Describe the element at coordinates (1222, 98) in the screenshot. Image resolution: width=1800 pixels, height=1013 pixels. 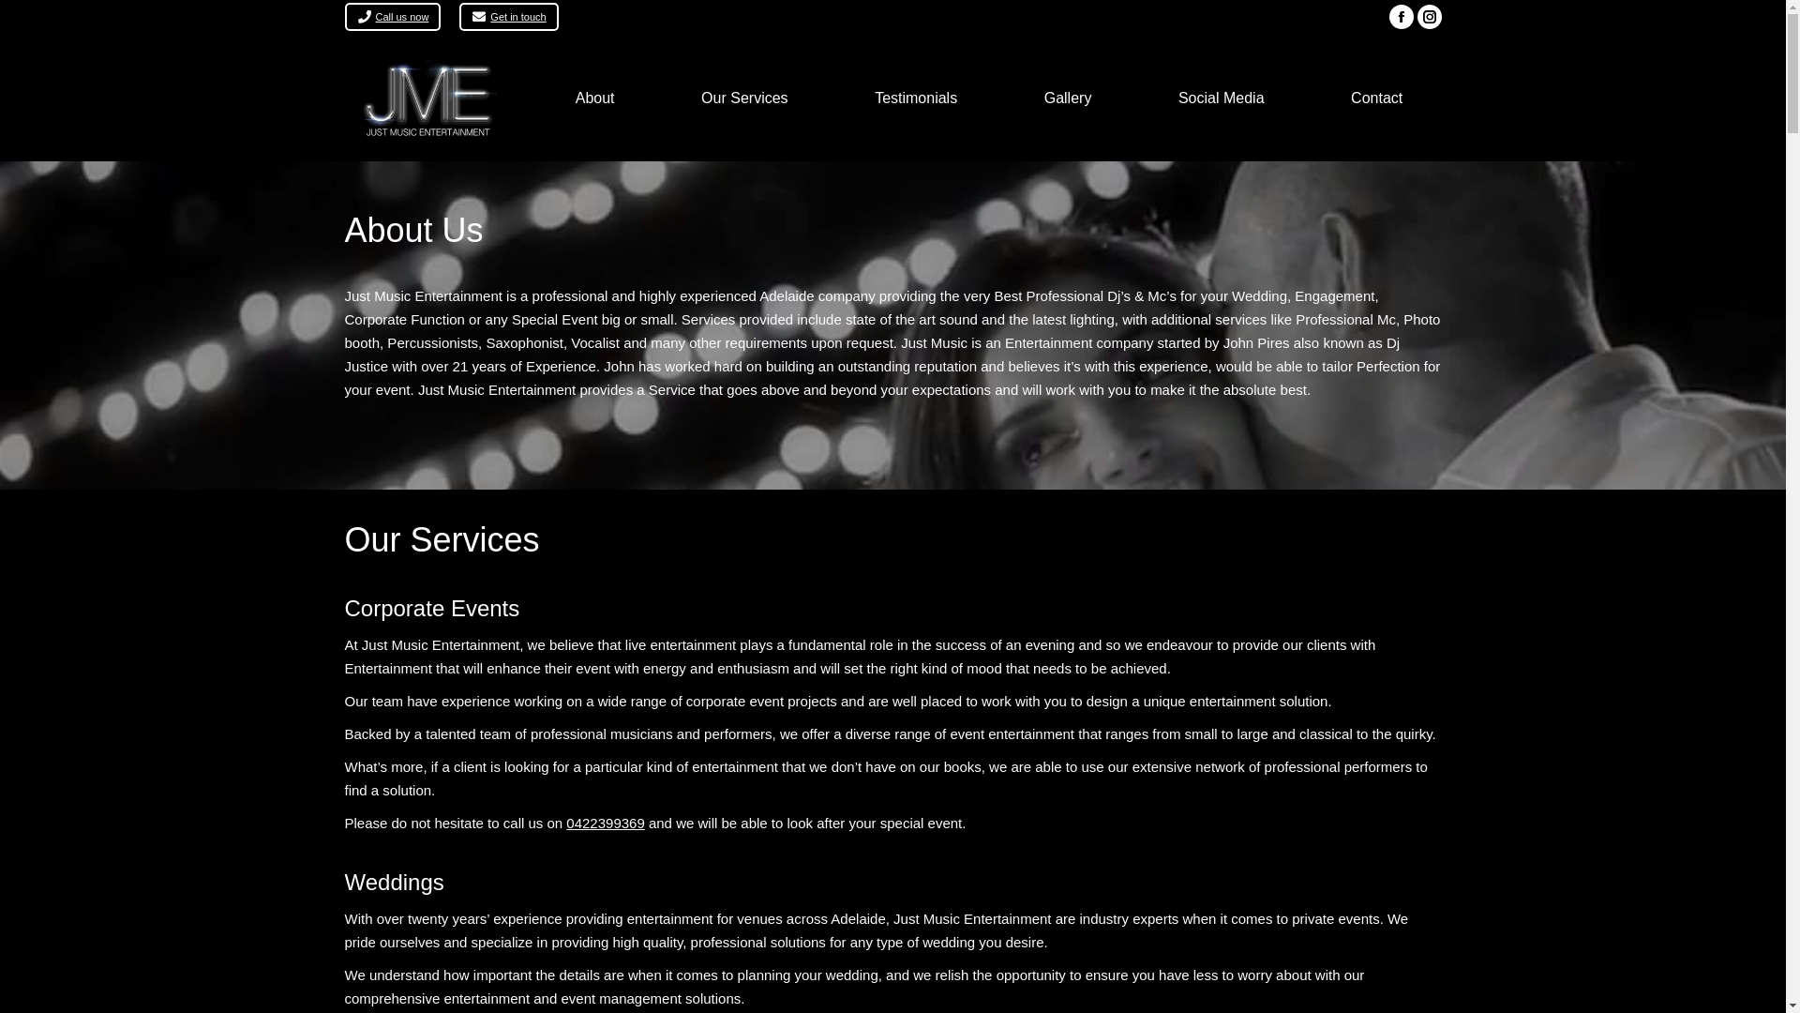
I see `Social Media` at that location.